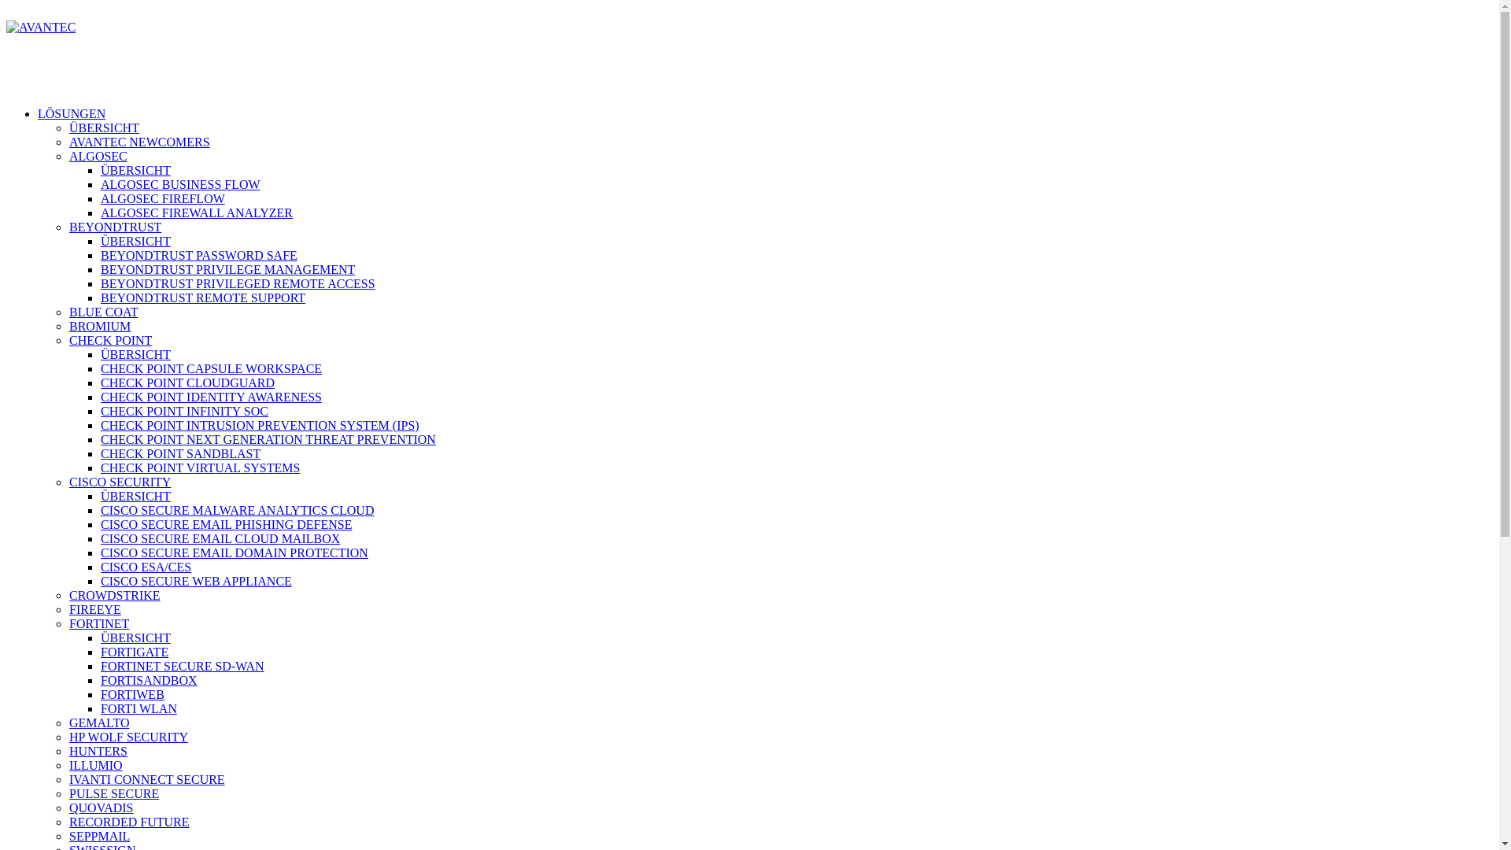 The height and width of the screenshot is (850, 1511). I want to click on CISCO SECURE WEB APPLIANCE, so click(197, 581).